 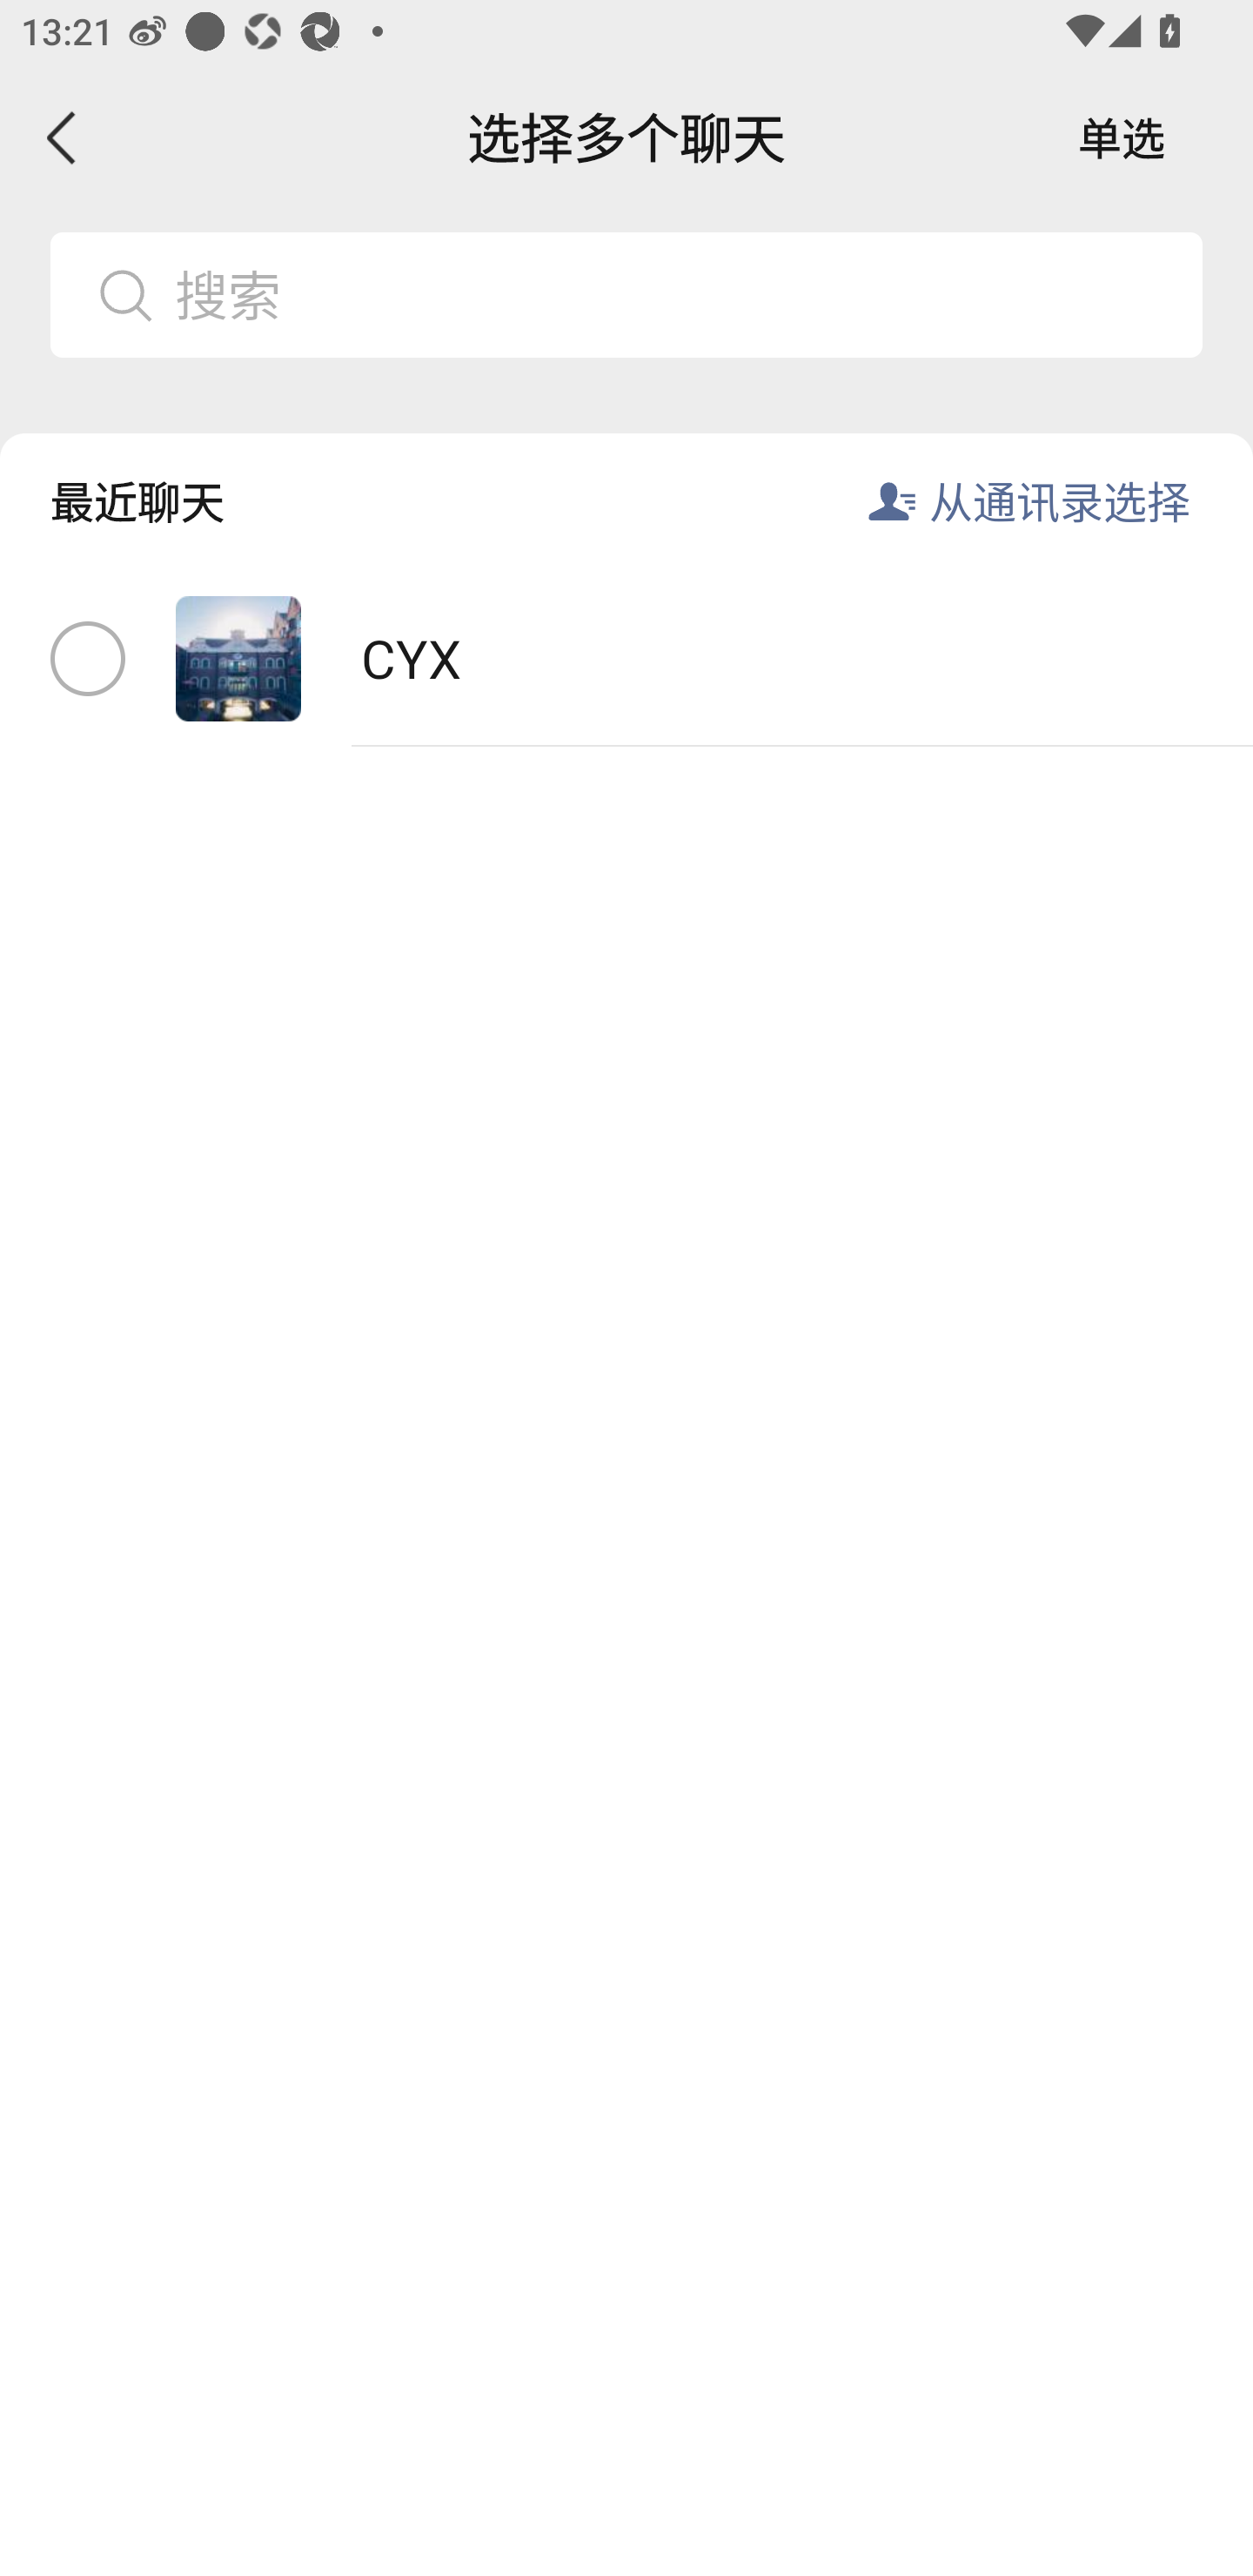 I want to click on 从通讯录选择, so click(x=1060, y=501).